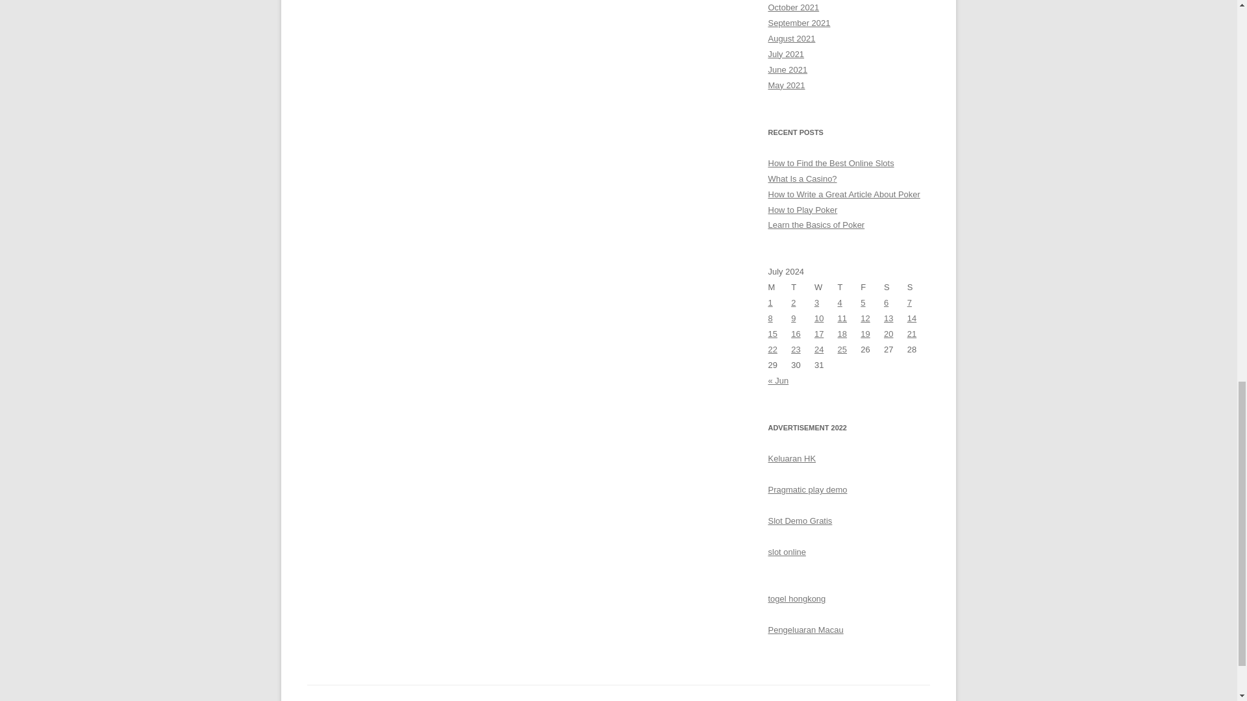 Image resolution: width=1247 pixels, height=701 pixels. What do you see at coordinates (826, 287) in the screenshot?
I see `Wednesday` at bounding box center [826, 287].